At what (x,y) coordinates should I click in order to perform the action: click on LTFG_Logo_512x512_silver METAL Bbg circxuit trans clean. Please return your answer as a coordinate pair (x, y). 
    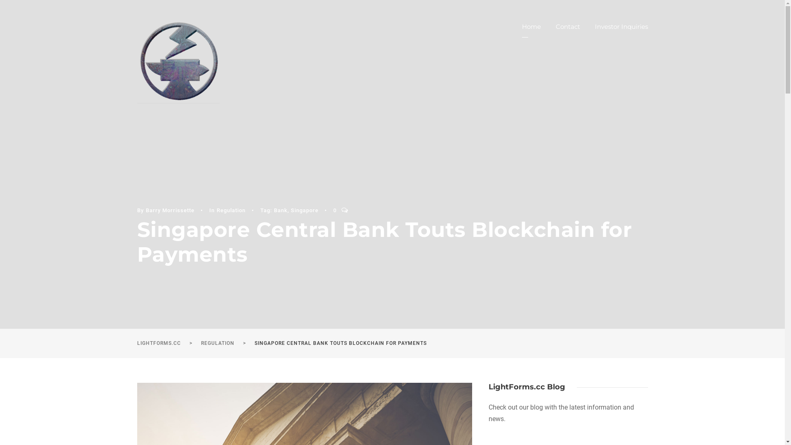
    Looking at the image, I should click on (178, 62).